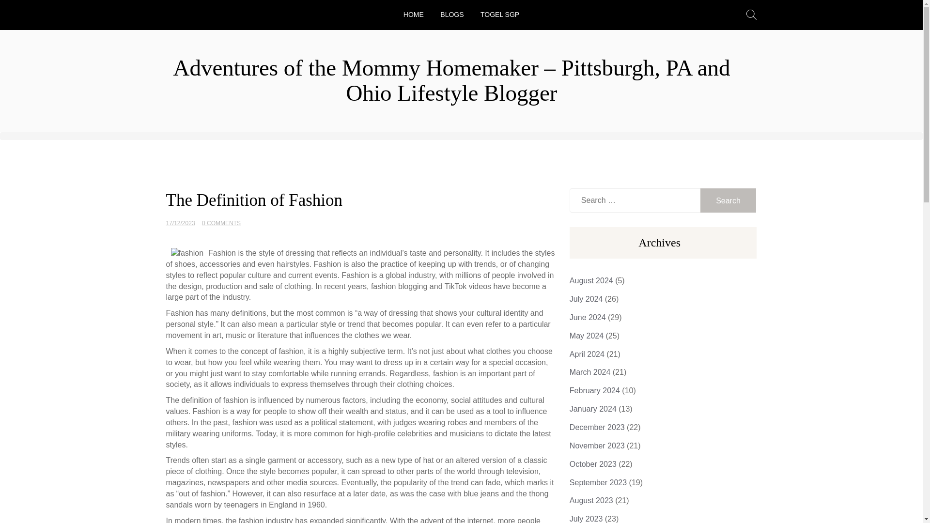 This screenshot has width=930, height=523. Describe the element at coordinates (593, 464) in the screenshot. I see `October 2023` at that location.